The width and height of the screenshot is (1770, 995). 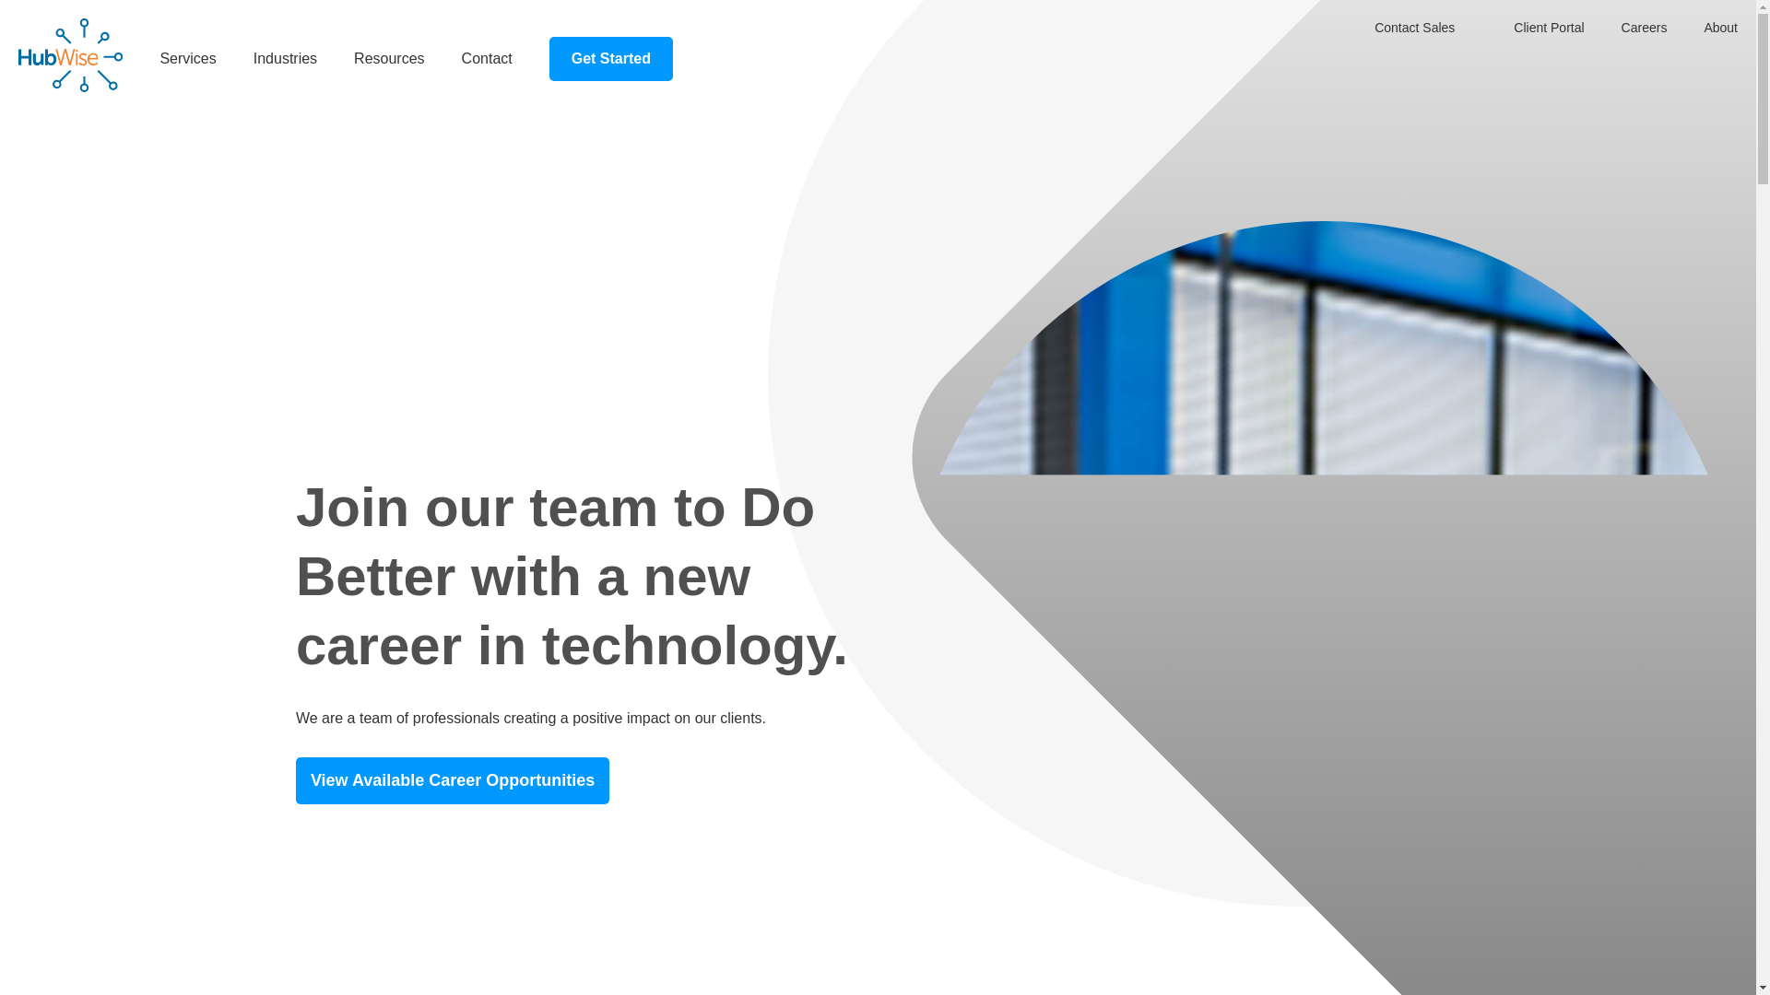 I want to click on Client Portal, so click(x=1549, y=28).